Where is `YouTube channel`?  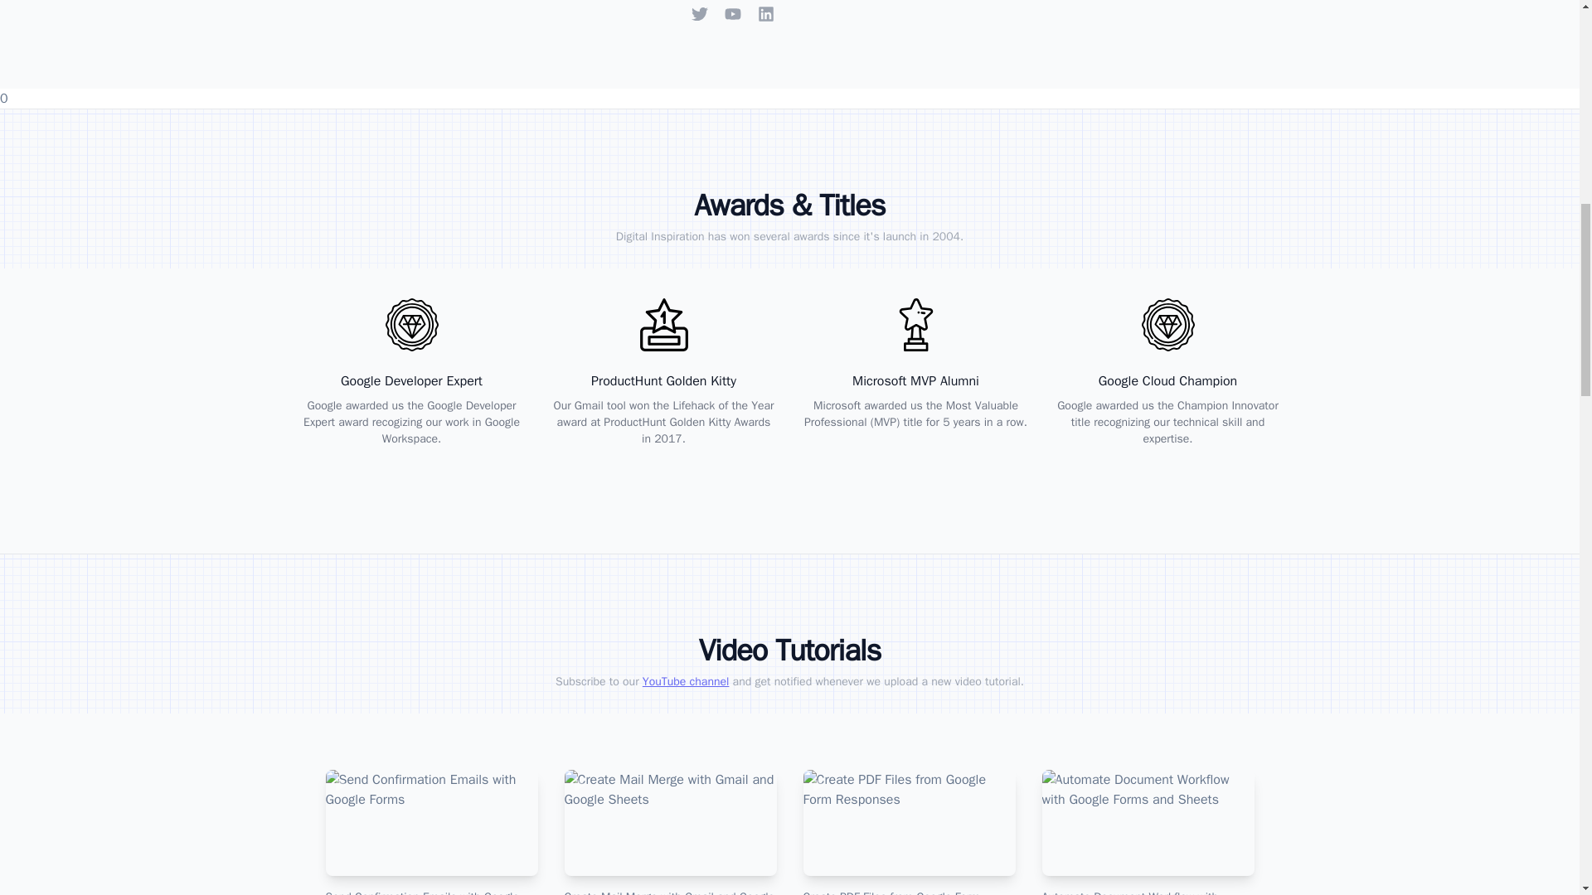 YouTube channel is located at coordinates (686, 681).